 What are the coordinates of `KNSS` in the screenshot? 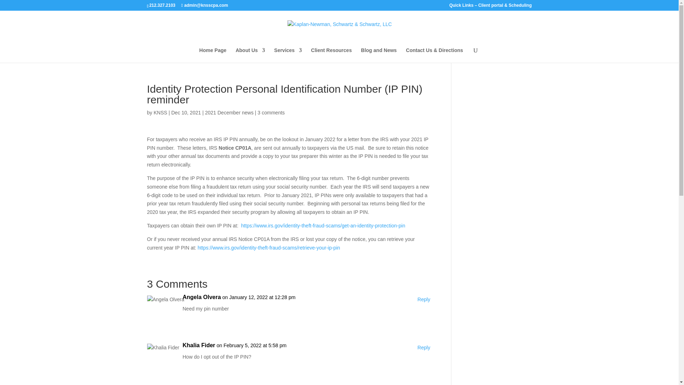 It's located at (160, 113).